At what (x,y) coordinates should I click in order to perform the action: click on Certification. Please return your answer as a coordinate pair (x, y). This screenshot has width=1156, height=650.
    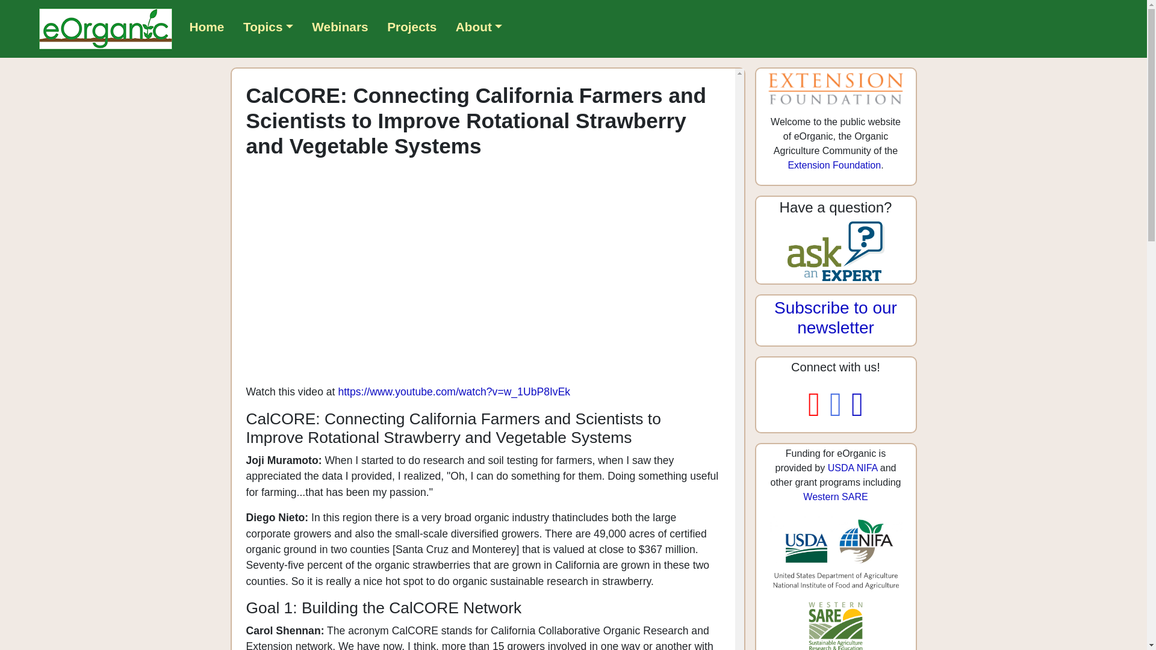
    Looking at the image, I should click on (715, 98).